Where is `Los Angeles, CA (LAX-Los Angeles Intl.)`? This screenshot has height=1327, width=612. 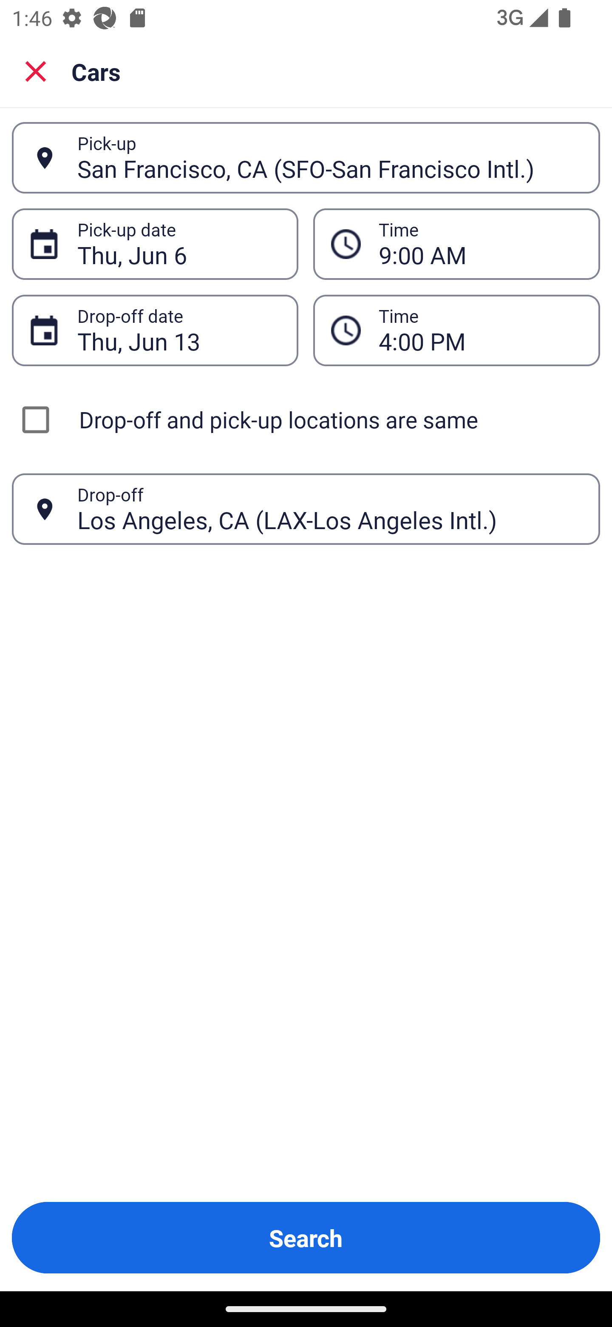
Los Angeles, CA (LAX-Los Angeles Intl.) is located at coordinates (329, 509).